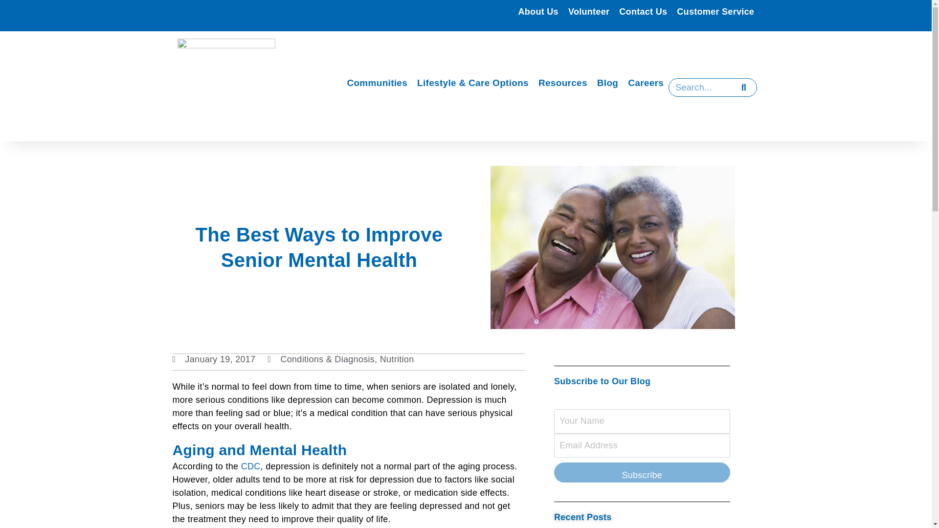 This screenshot has width=939, height=528. What do you see at coordinates (589, 12) in the screenshot?
I see `Volunteer` at bounding box center [589, 12].